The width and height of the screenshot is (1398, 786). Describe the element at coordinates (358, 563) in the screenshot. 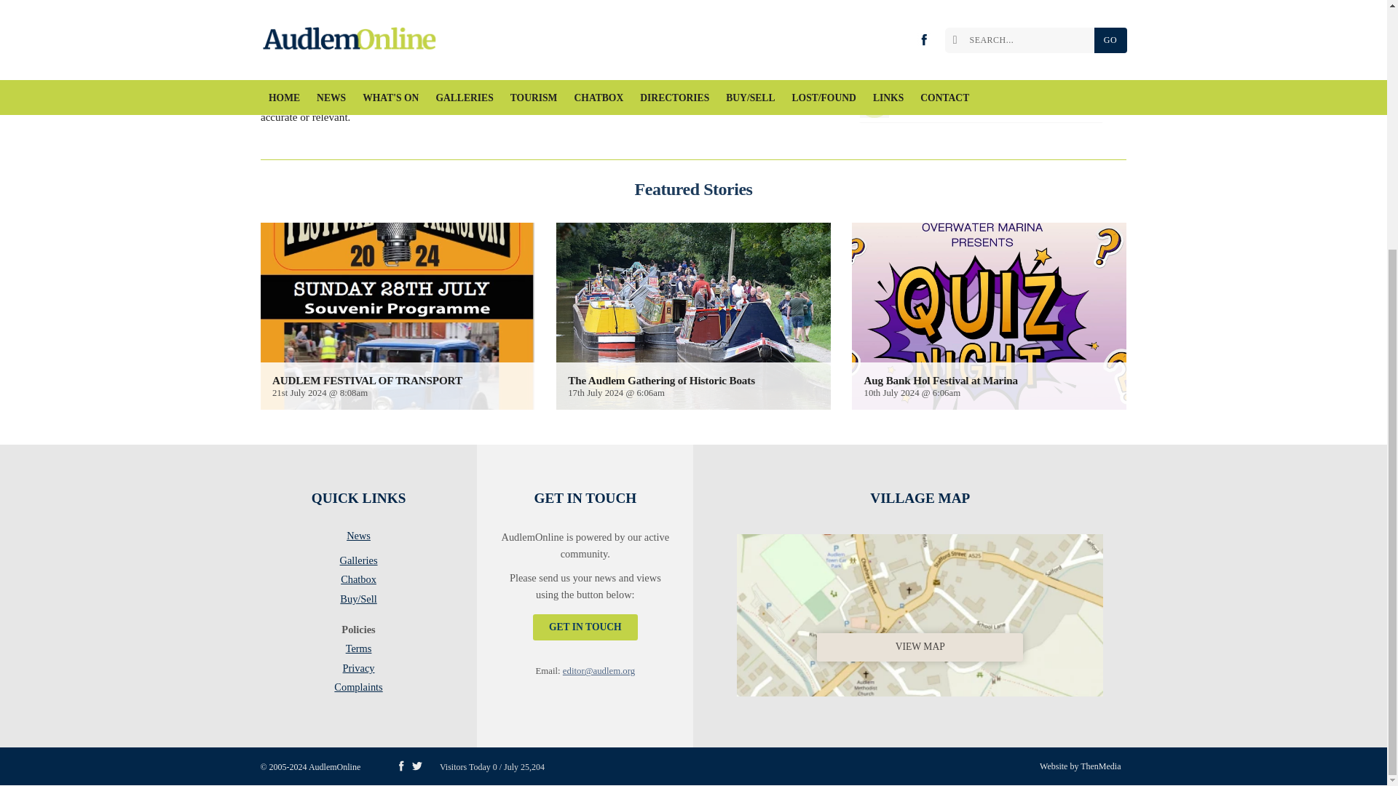

I see `Galleries` at that location.